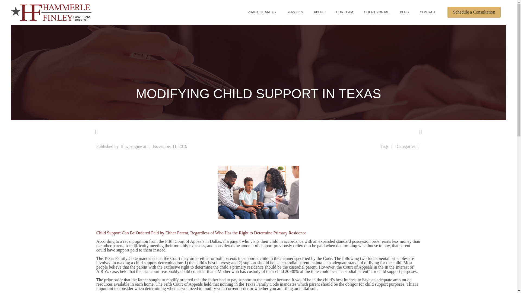 The width and height of the screenshot is (521, 293). Describe the element at coordinates (295, 12) in the screenshot. I see `SERVICES` at that location.